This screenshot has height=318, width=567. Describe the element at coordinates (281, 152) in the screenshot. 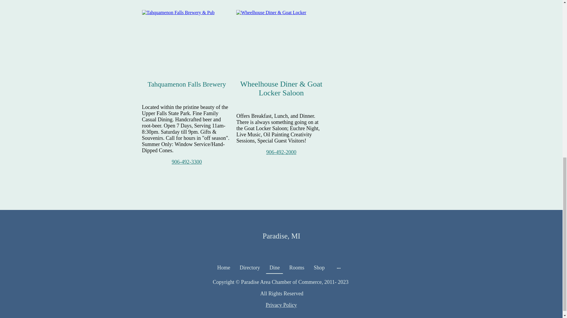

I see `906-492-2000` at that location.